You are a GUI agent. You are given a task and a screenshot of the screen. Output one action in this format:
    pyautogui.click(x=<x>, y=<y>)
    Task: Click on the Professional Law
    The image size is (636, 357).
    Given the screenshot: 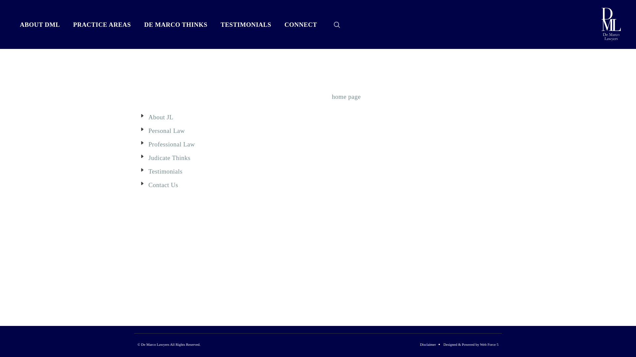 What is the action you would take?
    pyautogui.click(x=172, y=144)
    